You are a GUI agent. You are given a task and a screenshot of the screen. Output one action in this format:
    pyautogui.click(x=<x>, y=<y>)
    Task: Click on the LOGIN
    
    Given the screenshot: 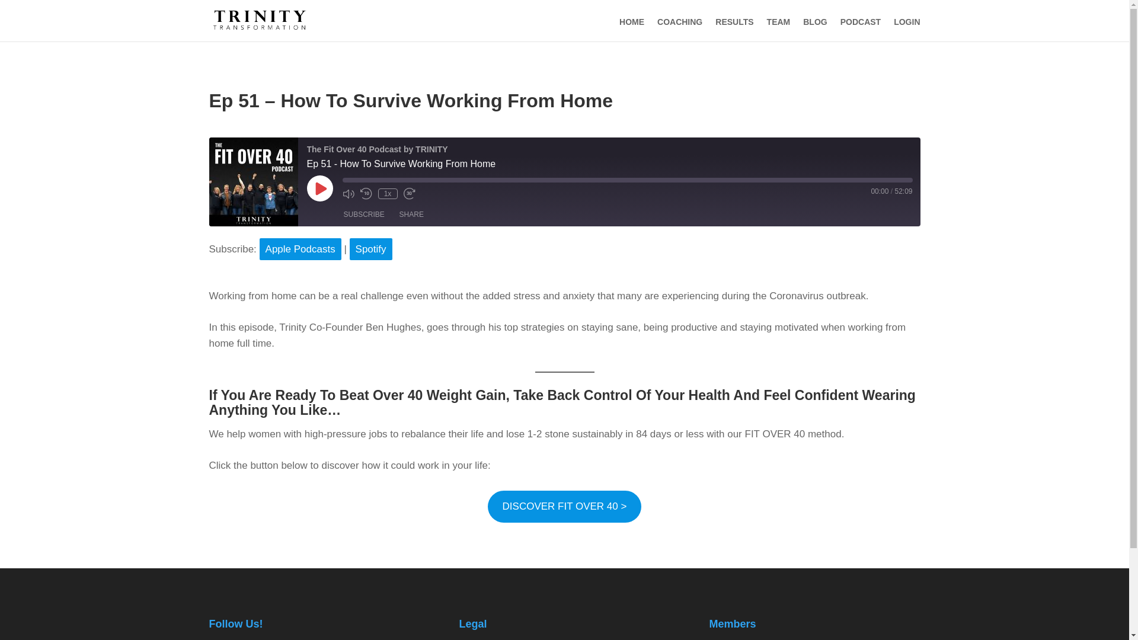 What is the action you would take?
    pyautogui.click(x=906, y=22)
    